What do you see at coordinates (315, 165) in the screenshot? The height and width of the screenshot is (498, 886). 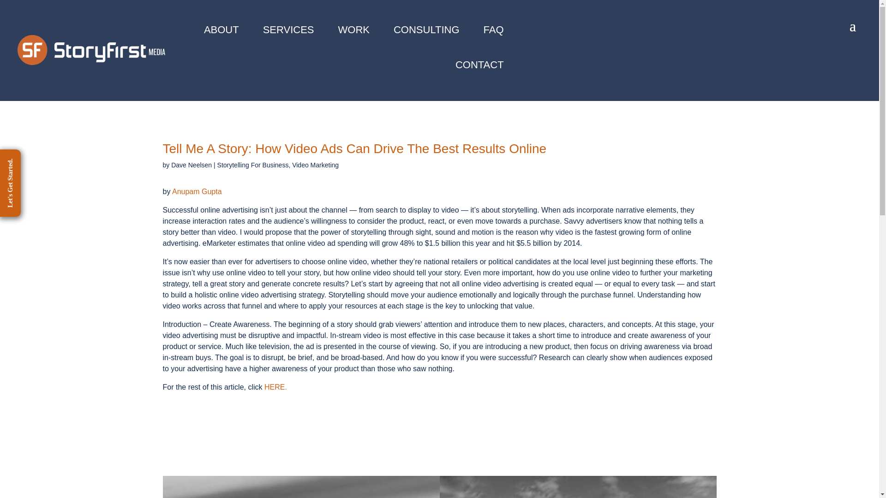 I see `Video Marketing` at bounding box center [315, 165].